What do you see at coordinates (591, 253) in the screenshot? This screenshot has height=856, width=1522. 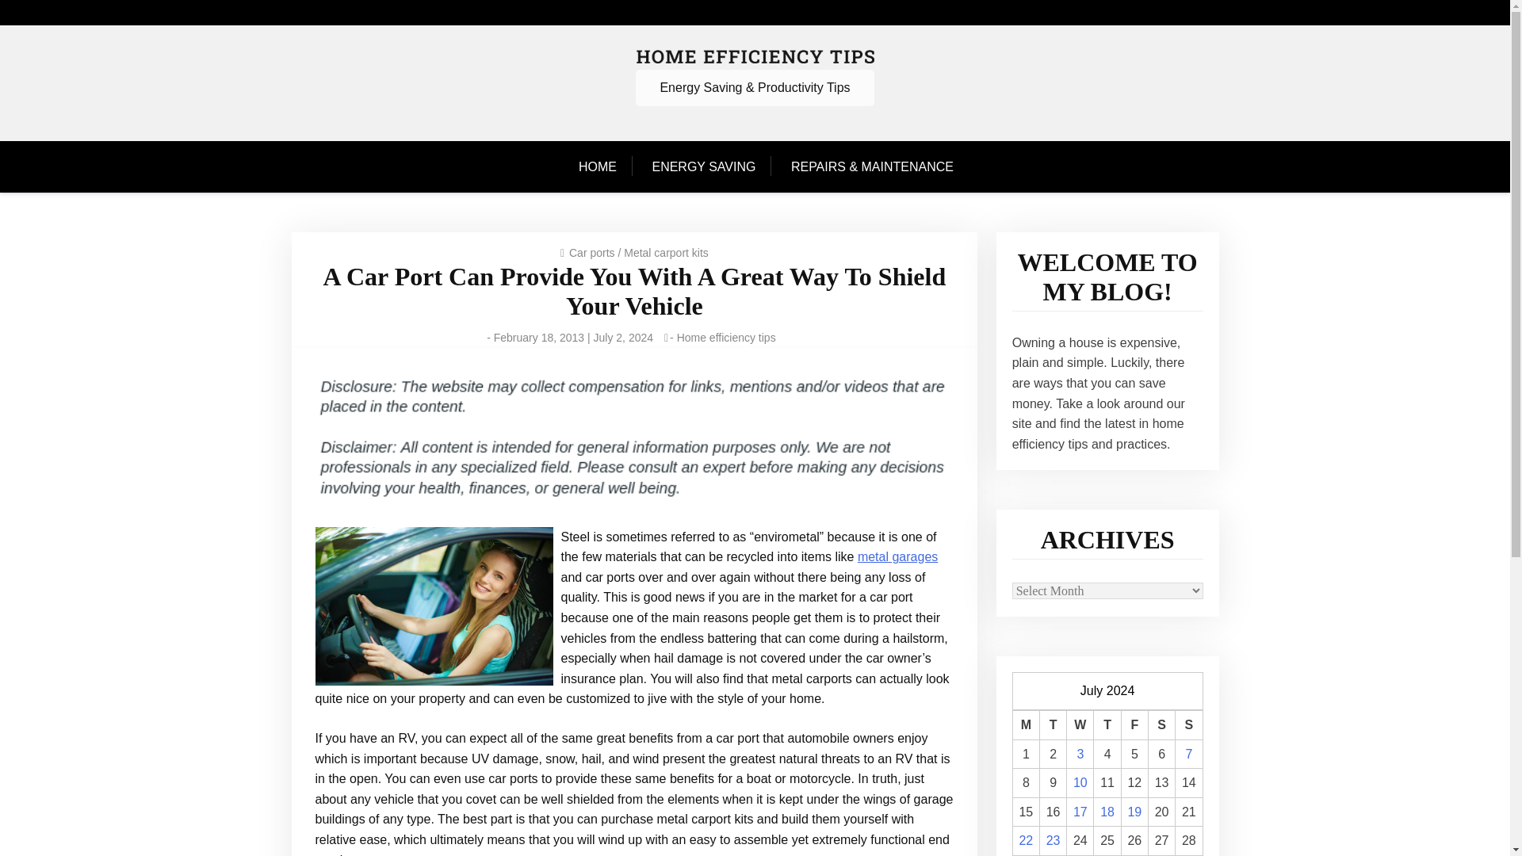 I see `Car ports` at bounding box center [591, 253].